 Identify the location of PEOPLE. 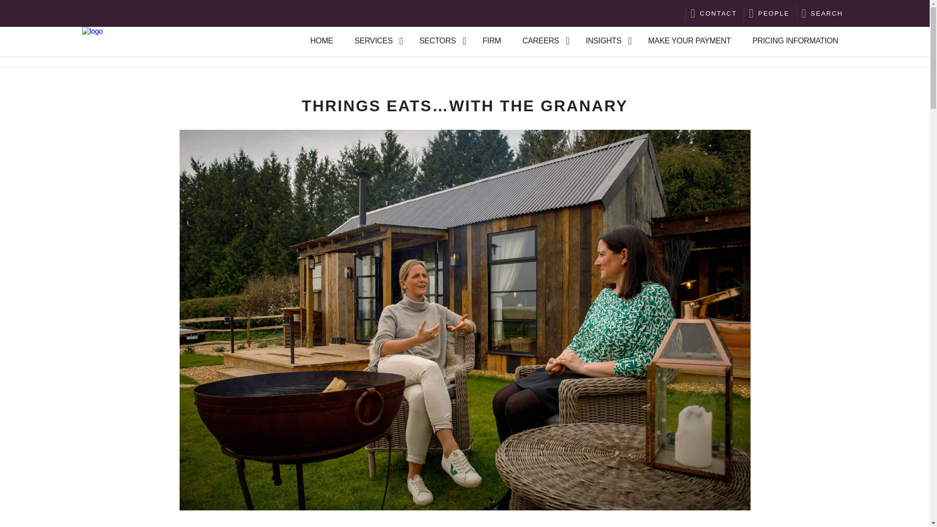
(774, 13).